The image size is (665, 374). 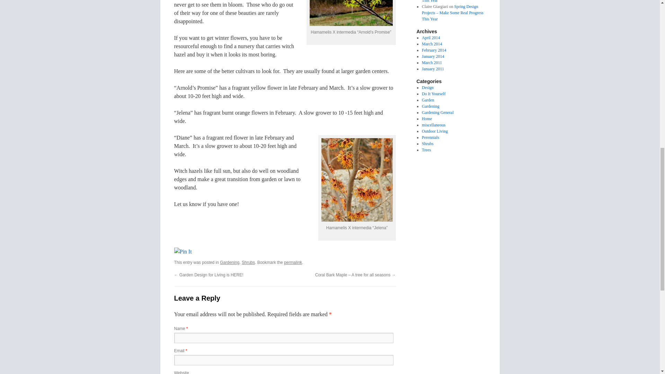 I want to click on Hamamelis 'Arnold's Promise', so click(x=351, y=13).